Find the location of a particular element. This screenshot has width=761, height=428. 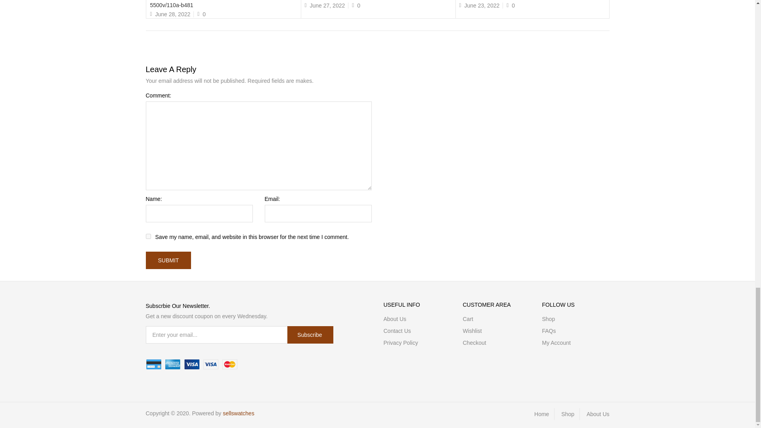

submit is located at coordinates (169, 260).